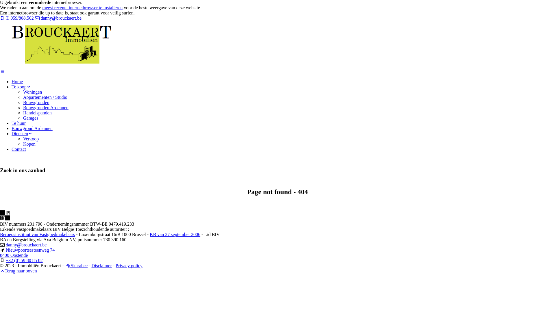 The width and height of the screenshot is (555, 312). Describe the element at coordinates (175, 235) in the screenshot. I see `KB van 27 september 2006` at that location.